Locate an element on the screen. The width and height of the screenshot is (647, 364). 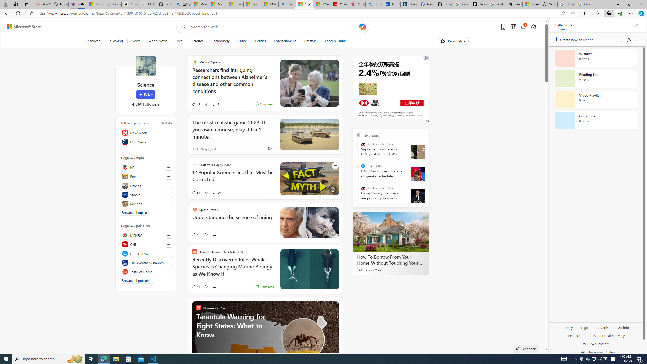
More options menu is located at coordinates (636, 40).